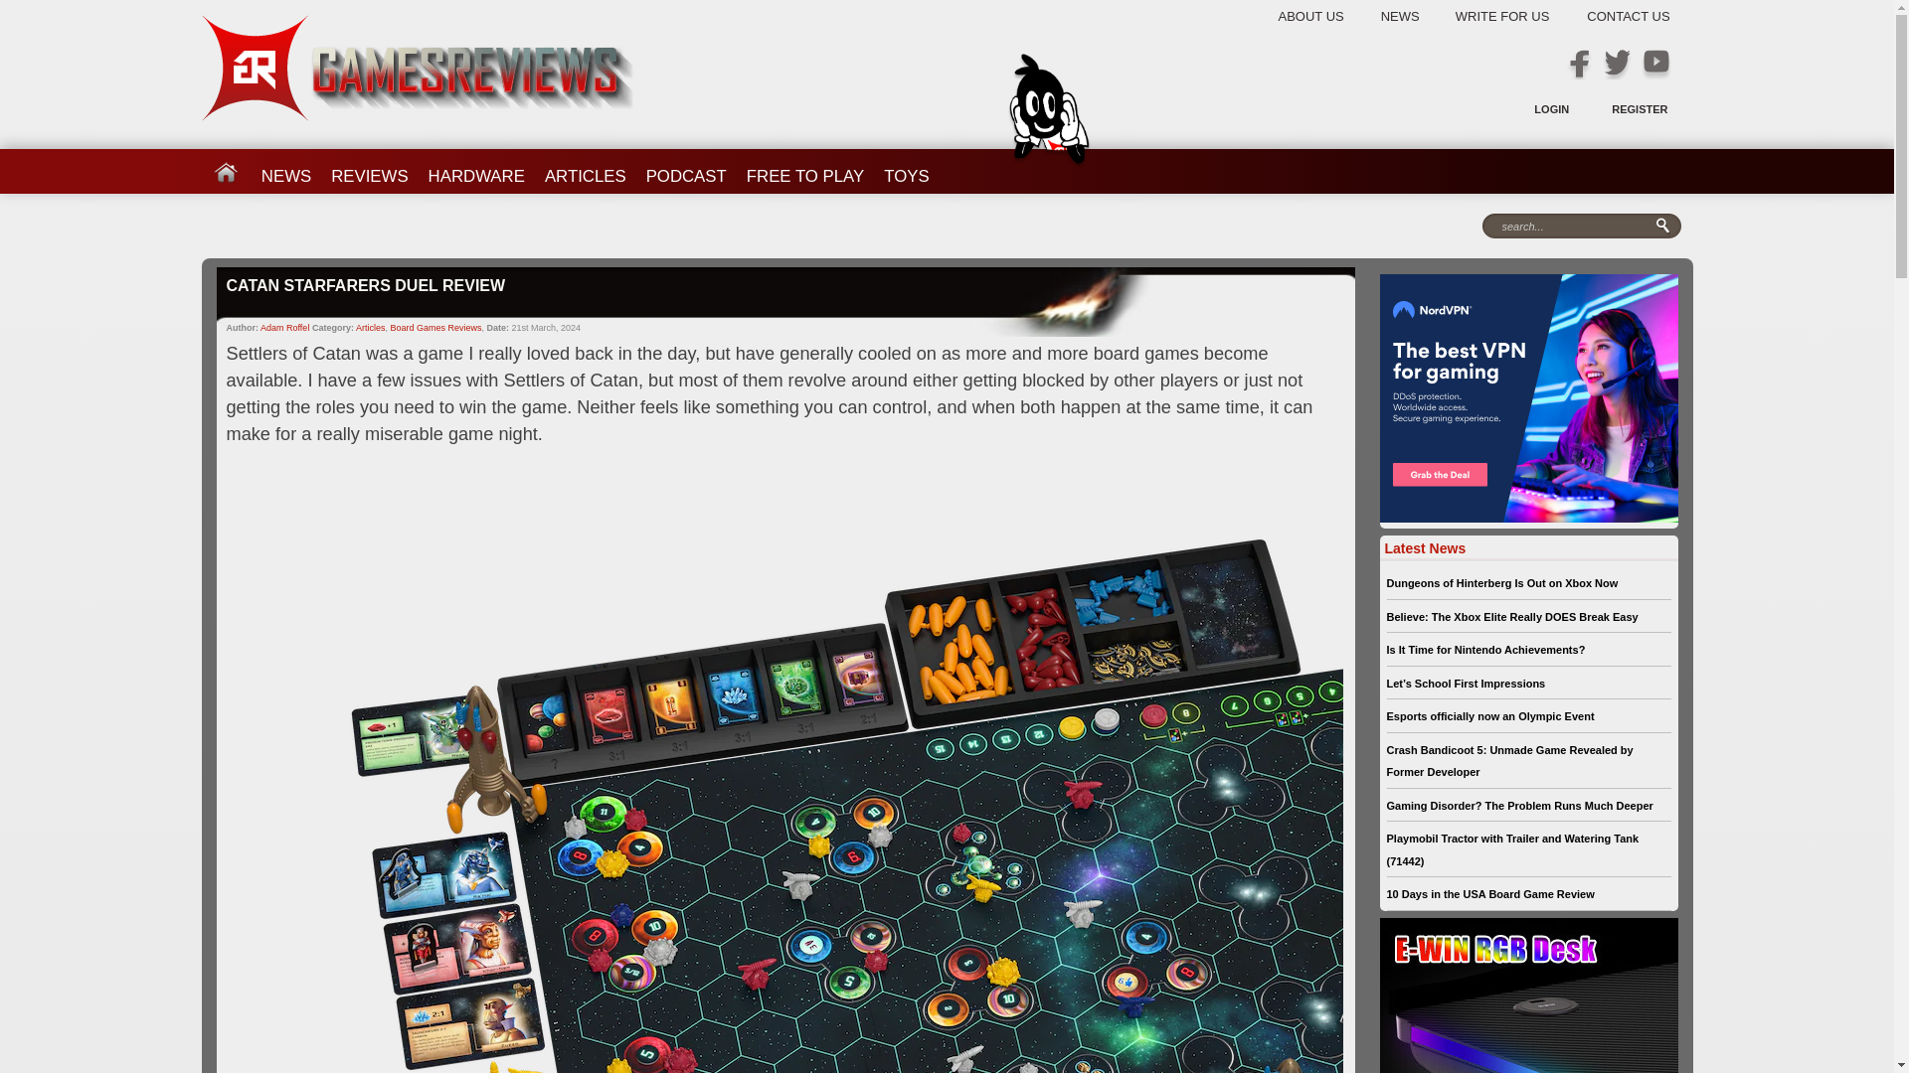  What do you see at coordinates (1617, 64) in the screenshot?
I see `Follow Us On Twitter` at bounding box center [1617, 64].